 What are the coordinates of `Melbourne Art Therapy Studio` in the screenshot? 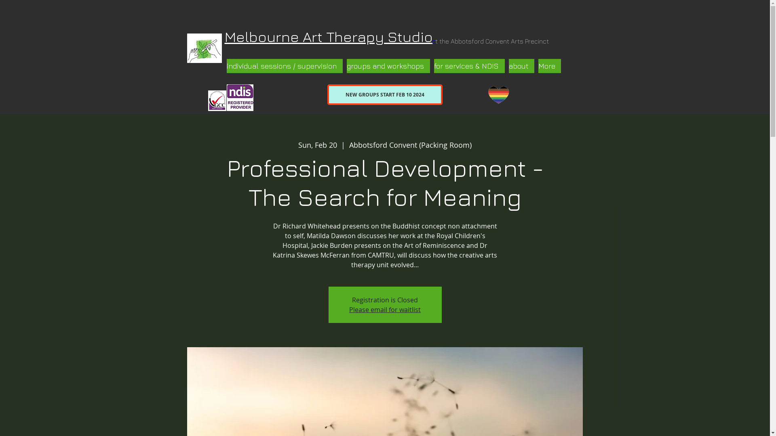 It's located at (329, 40).